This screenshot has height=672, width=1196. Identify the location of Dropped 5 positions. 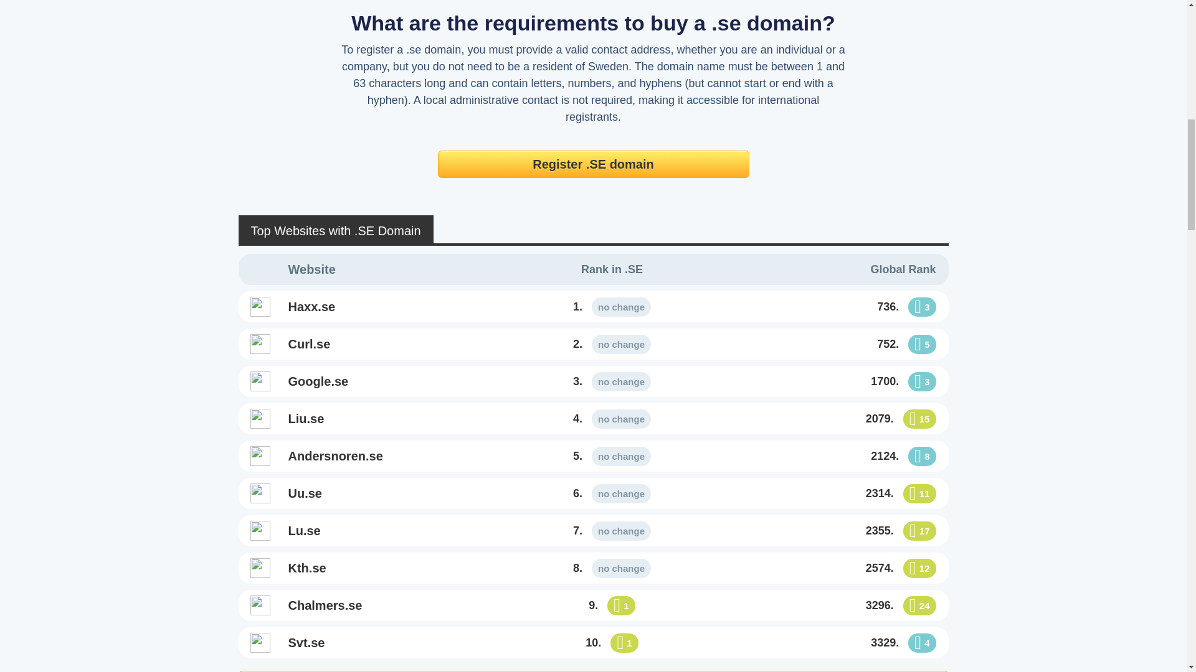
(921, 344).